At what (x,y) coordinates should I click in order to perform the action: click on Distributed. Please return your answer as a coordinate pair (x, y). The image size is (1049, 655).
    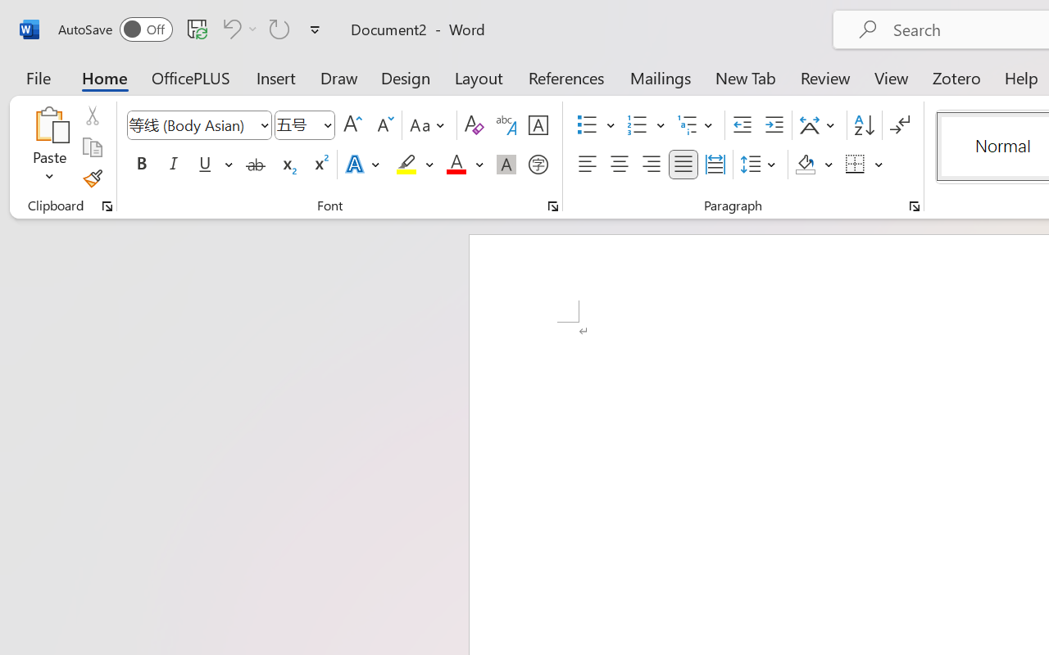
    Looking at the image, I should click on (715, 165).